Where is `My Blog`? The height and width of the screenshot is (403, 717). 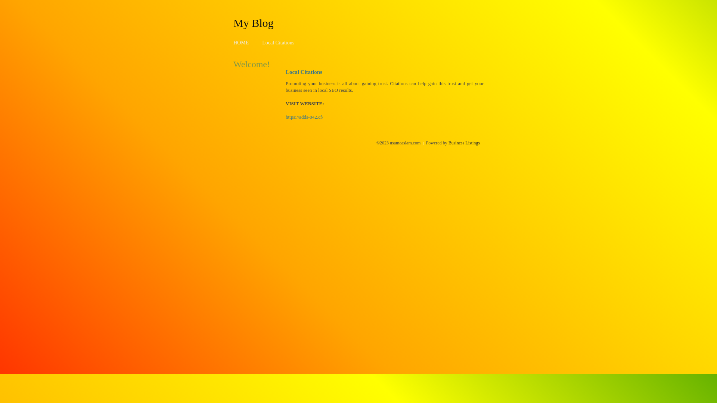
My Blog is located at coordinates (254, 23).